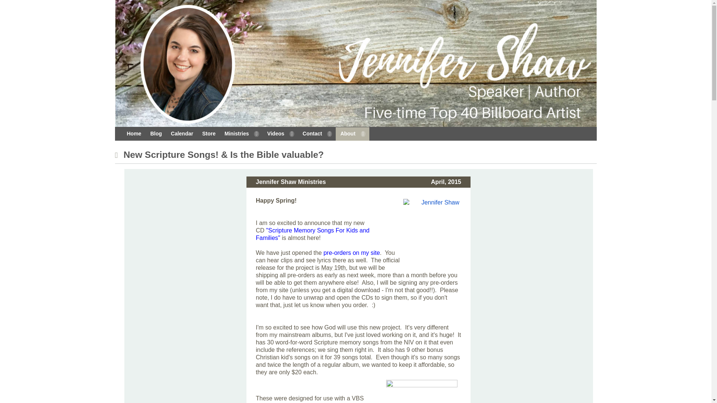 The height and width of the screenshot is (403, 717). Describe the element at coordinates (317, 134) in the screenshot. I see `Contact` at that location.